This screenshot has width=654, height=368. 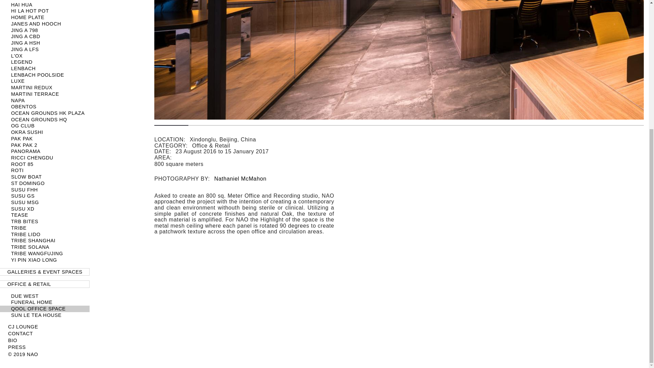 What do you see at coordinates (45, 50) in the screenshot?
I see `JING A LFS` at bounding box center [45, 50].